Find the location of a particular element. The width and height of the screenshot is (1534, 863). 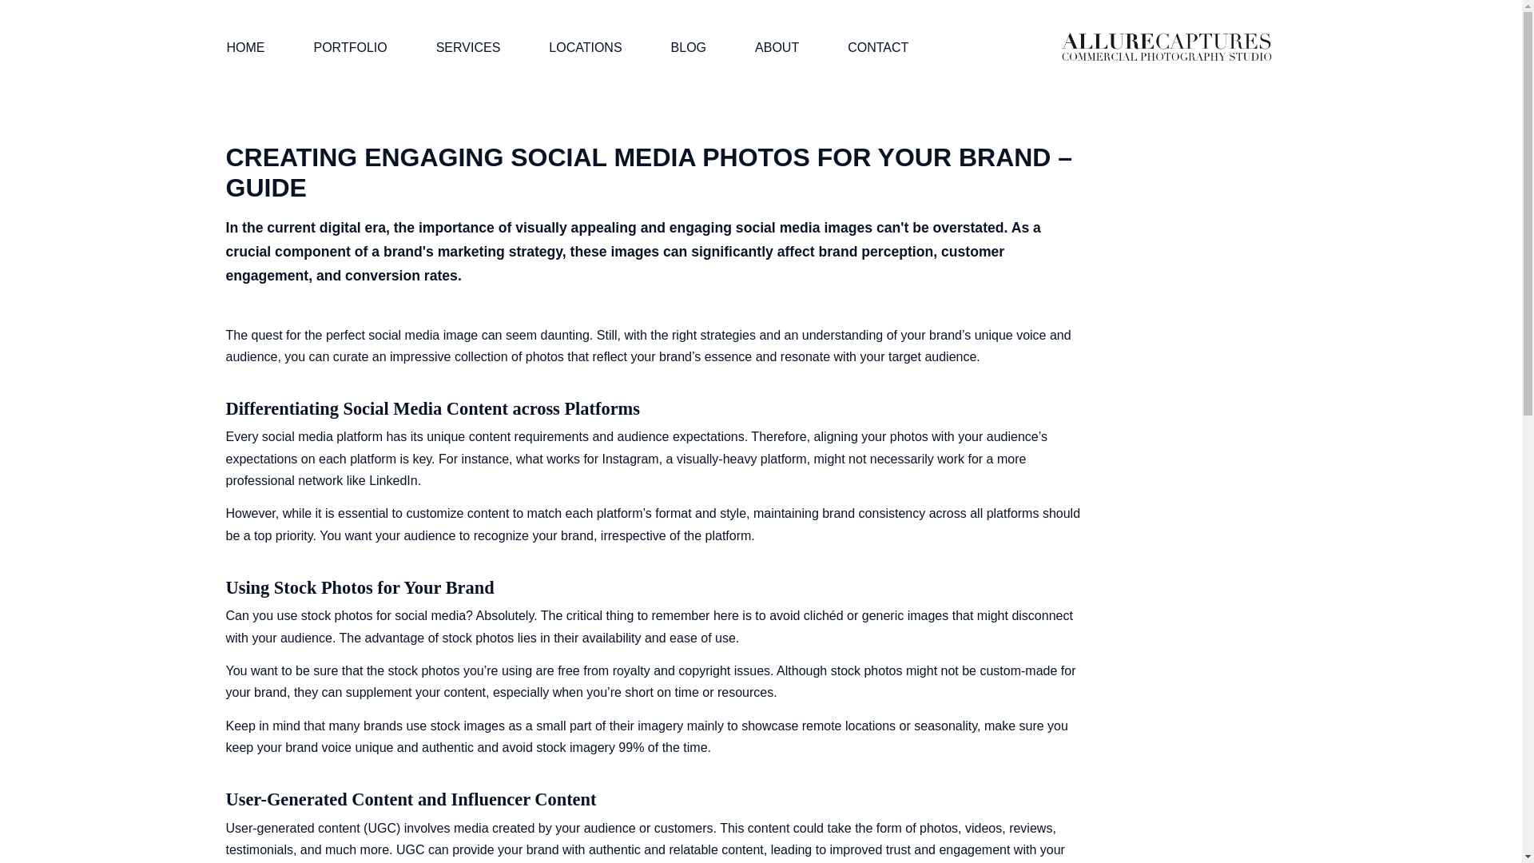

HOME is located at coordinates (246, 48).